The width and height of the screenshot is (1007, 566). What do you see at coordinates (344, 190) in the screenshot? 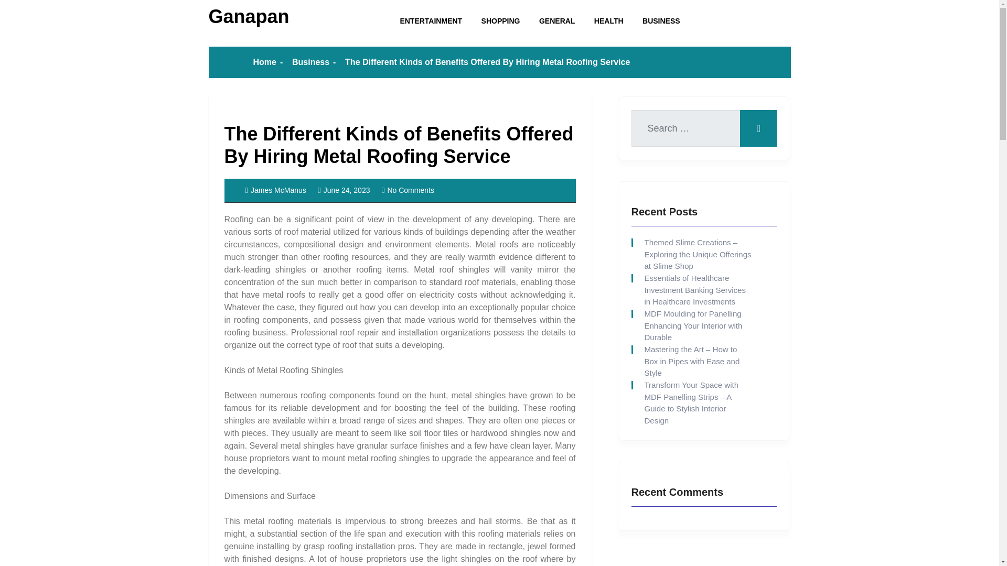
I see `June 24, 2023` at bounding box center [344, 190].